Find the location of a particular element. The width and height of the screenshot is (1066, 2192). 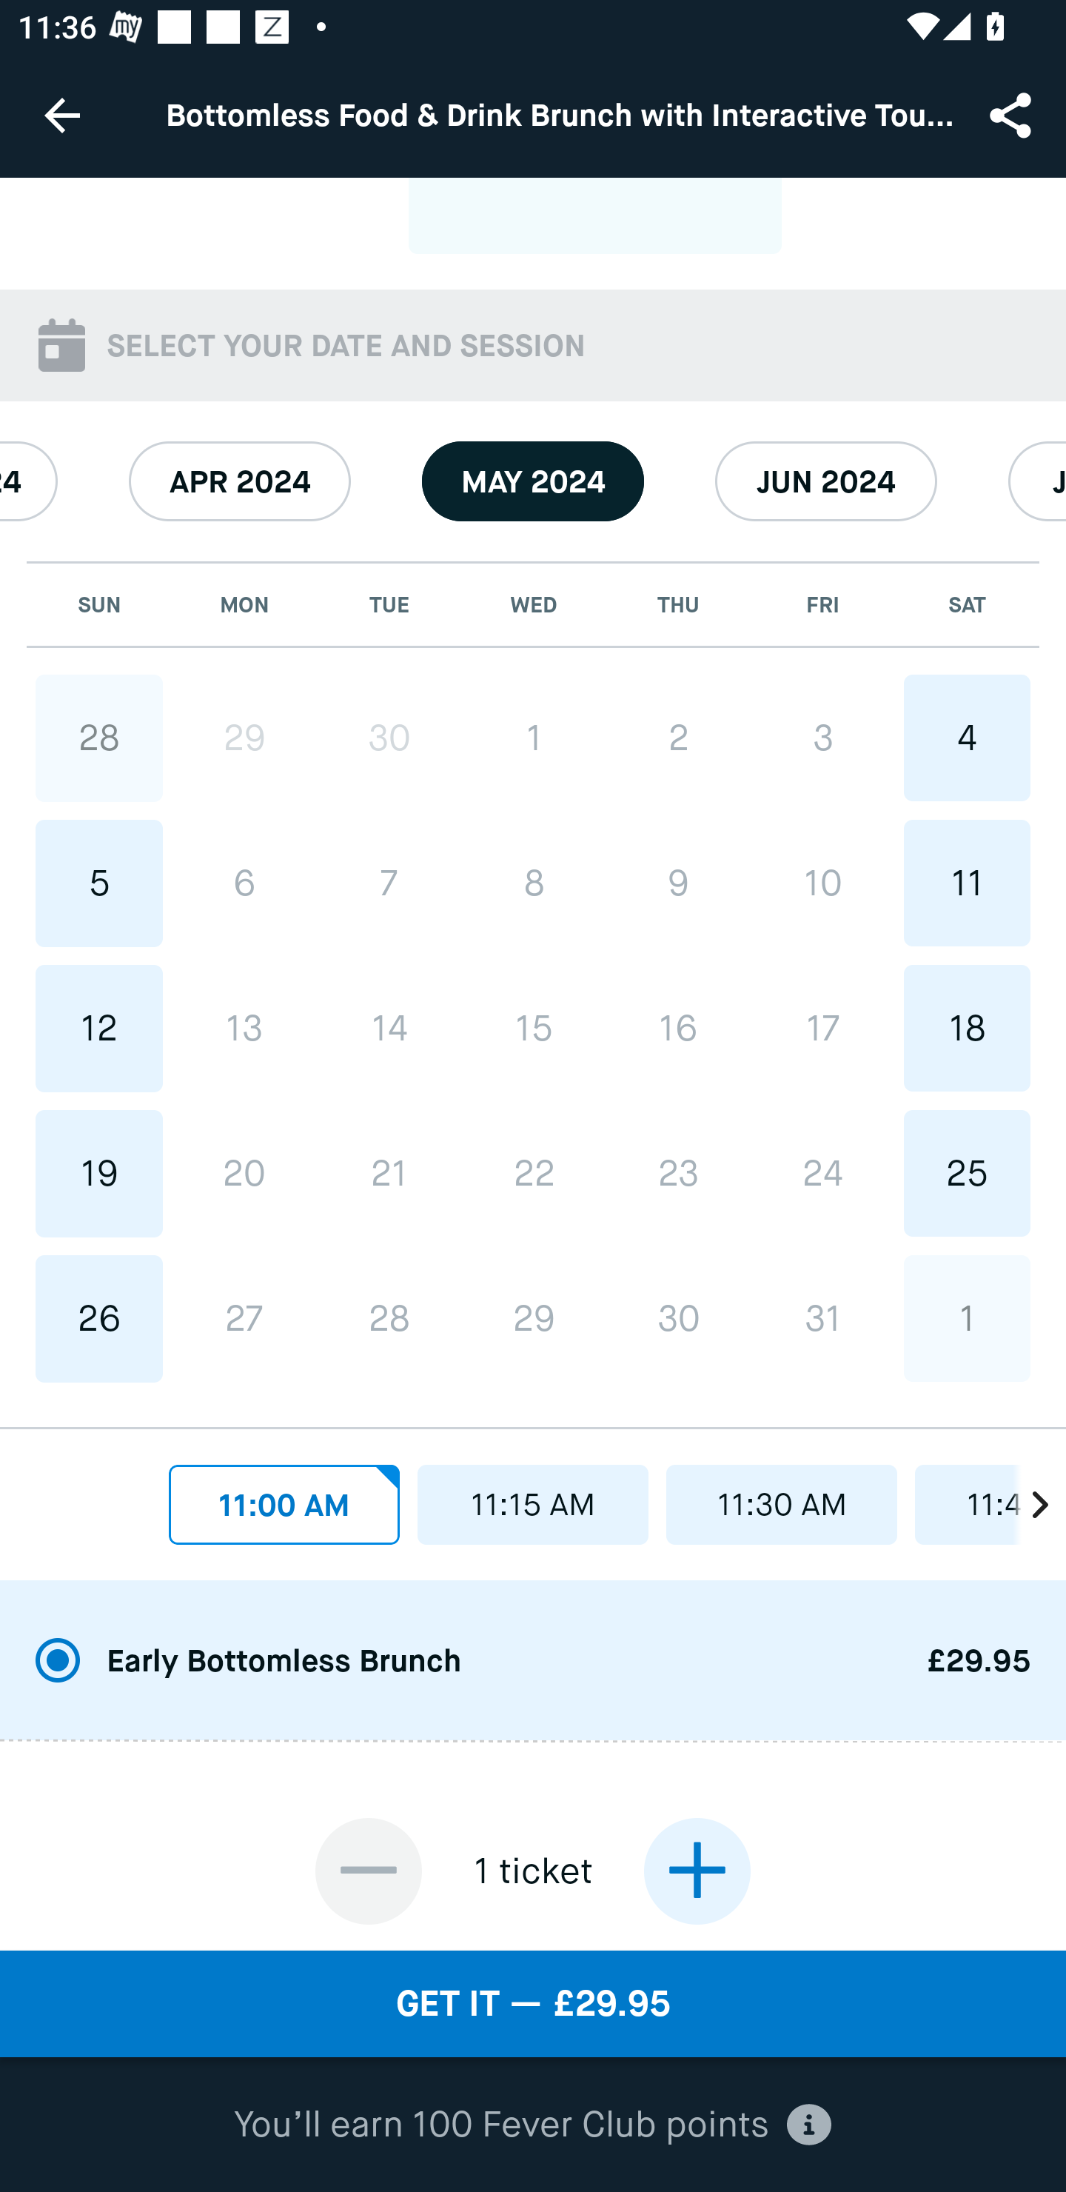

20 is located at coordinates (244, 1173).